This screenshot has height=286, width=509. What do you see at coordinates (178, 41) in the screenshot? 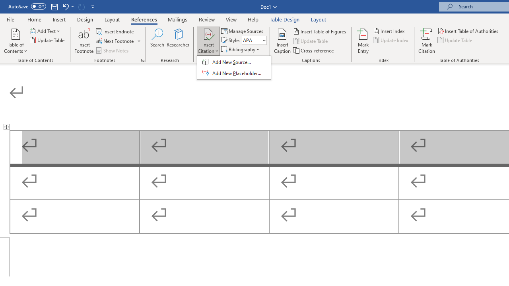
I see `Researcher` at bounding box center [178, 41].